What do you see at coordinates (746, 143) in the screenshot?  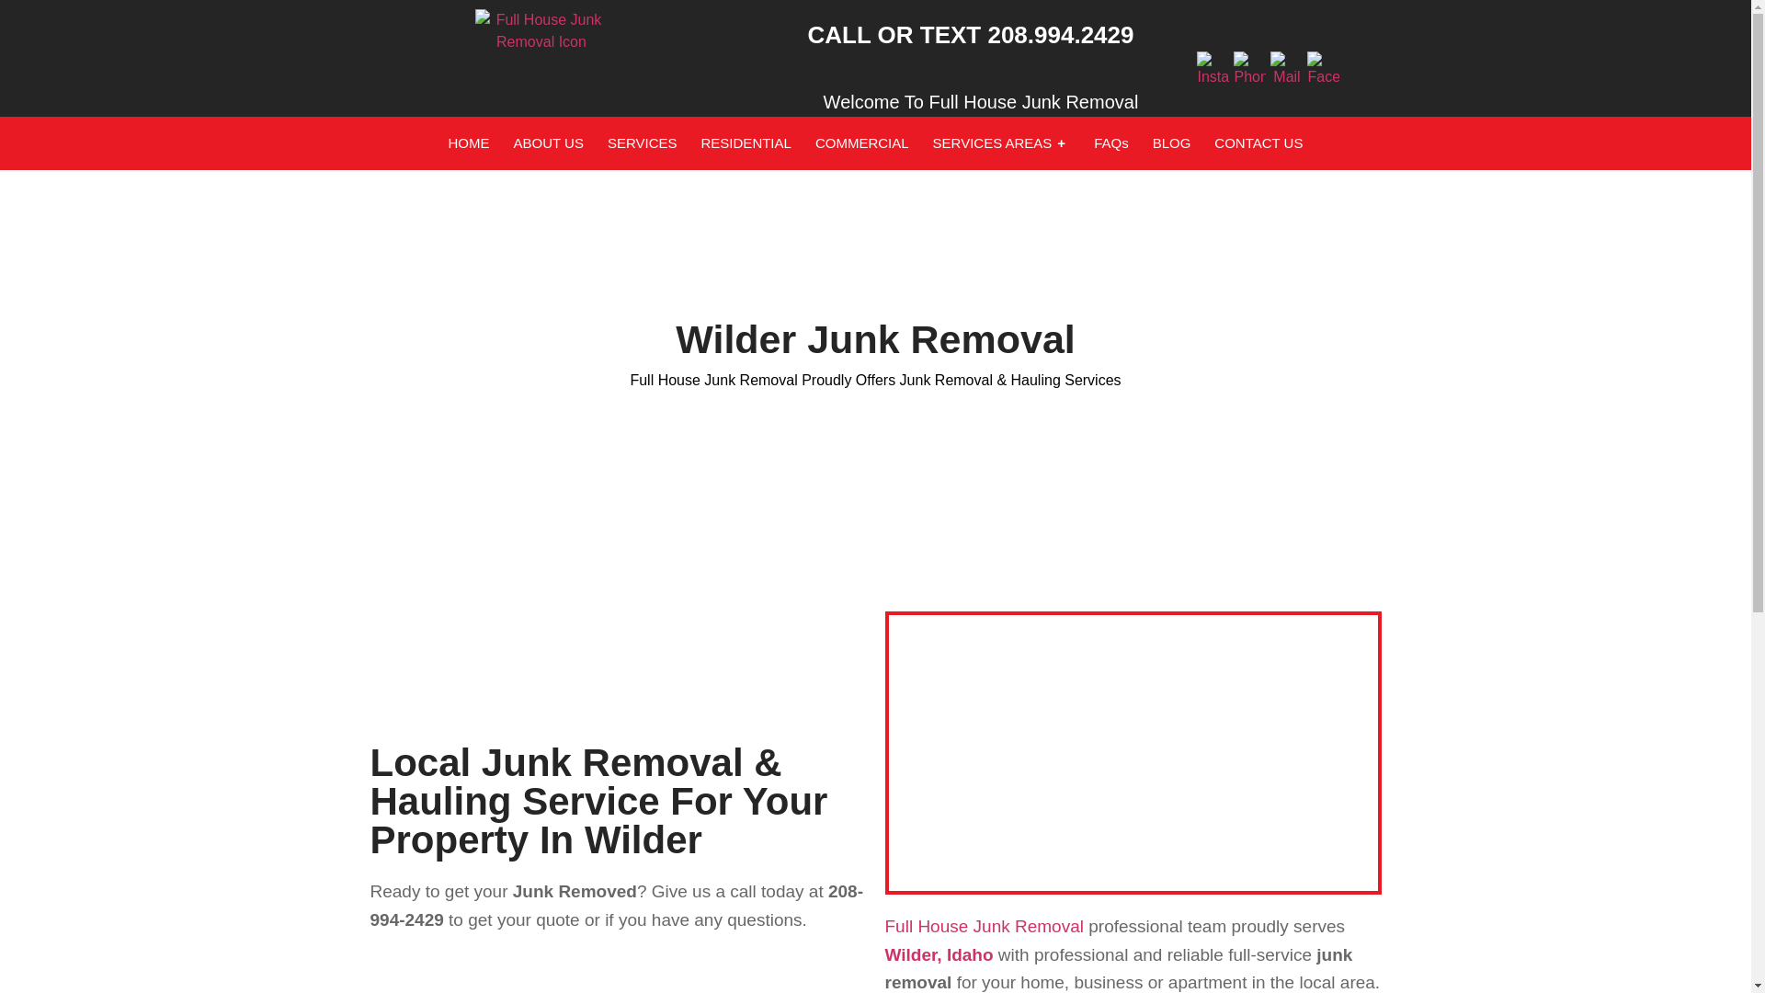 I see `RESIDENTIAL` at bounding box center [746, 143].